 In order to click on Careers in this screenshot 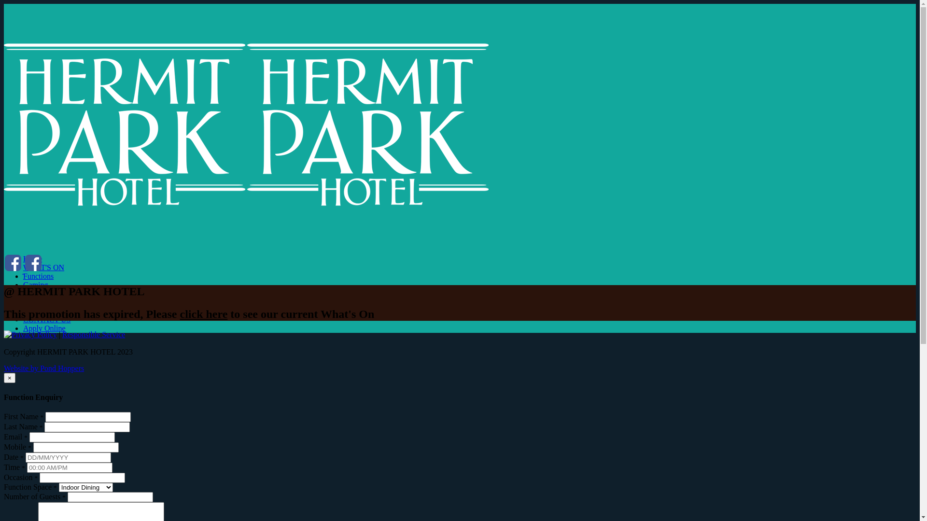, I will do `click(296, 311)`.